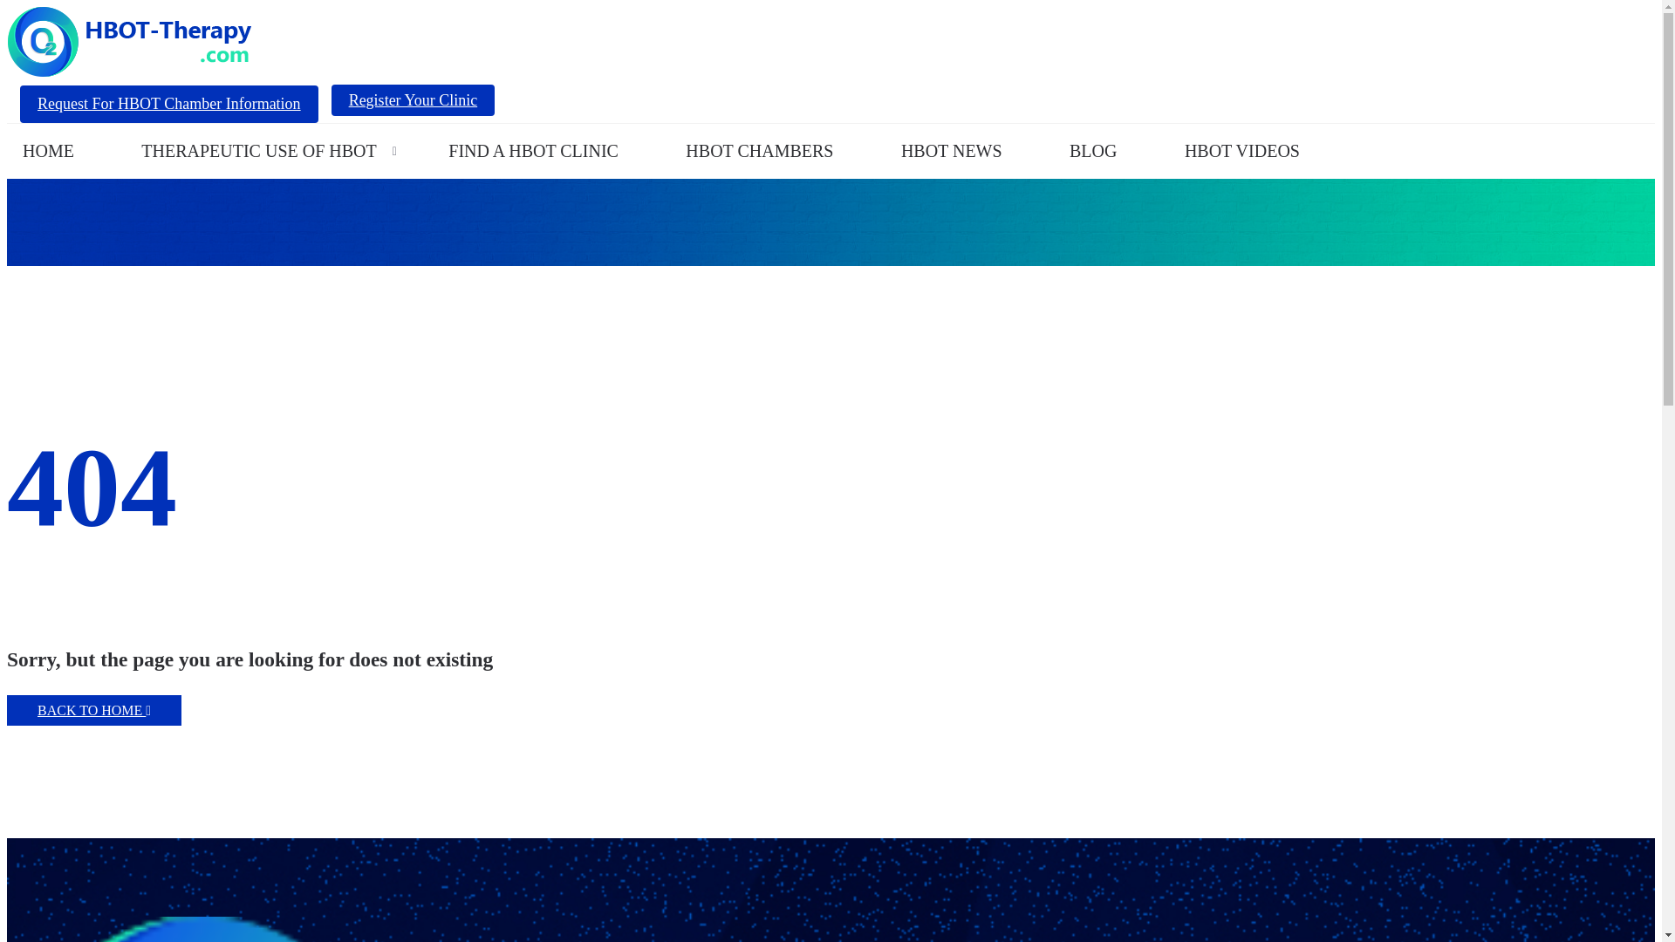 Image resolution: width=1675 pixels, height=942 pixels. What do you see at coordinates (48, 151) in the screenshot?
I see `HOME` at bounding box center [48, 151].